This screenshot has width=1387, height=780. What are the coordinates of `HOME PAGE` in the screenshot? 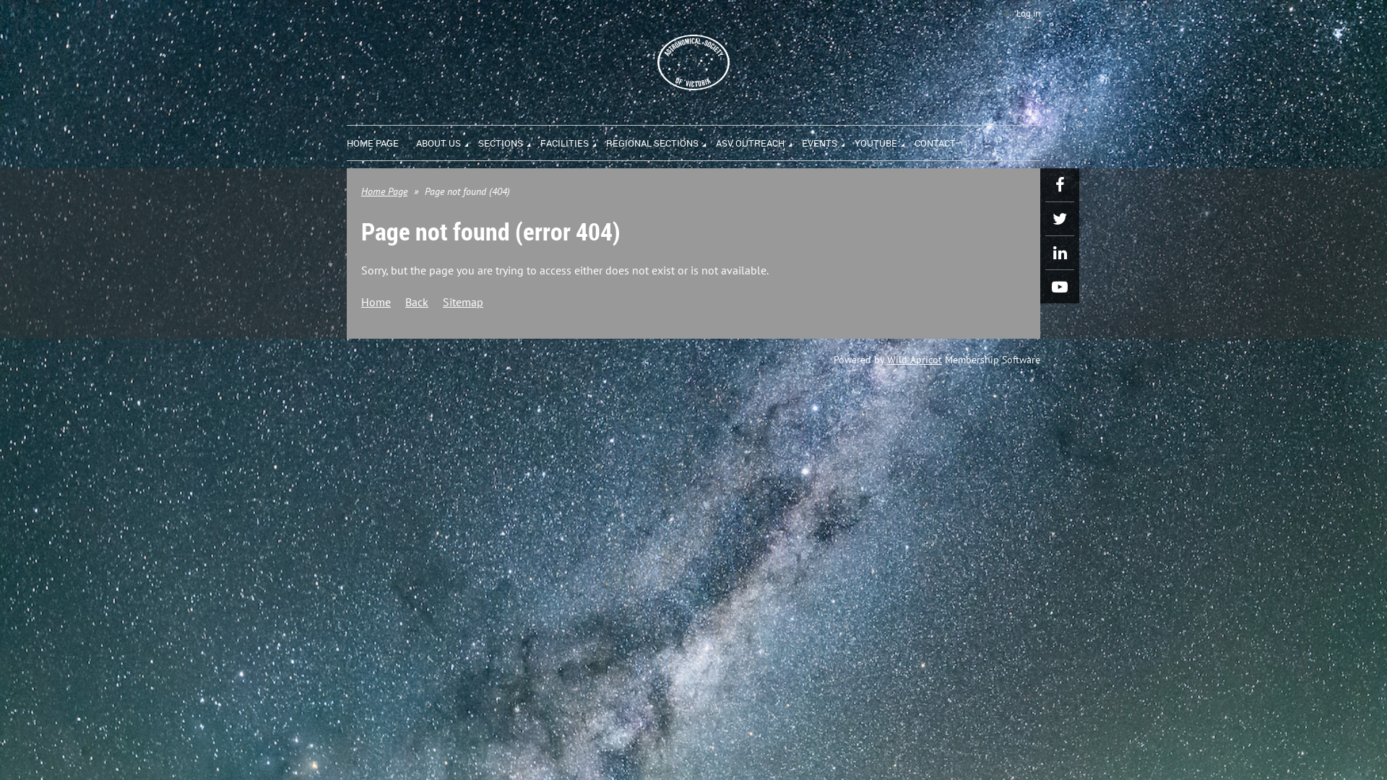 It's located at (381, 142).